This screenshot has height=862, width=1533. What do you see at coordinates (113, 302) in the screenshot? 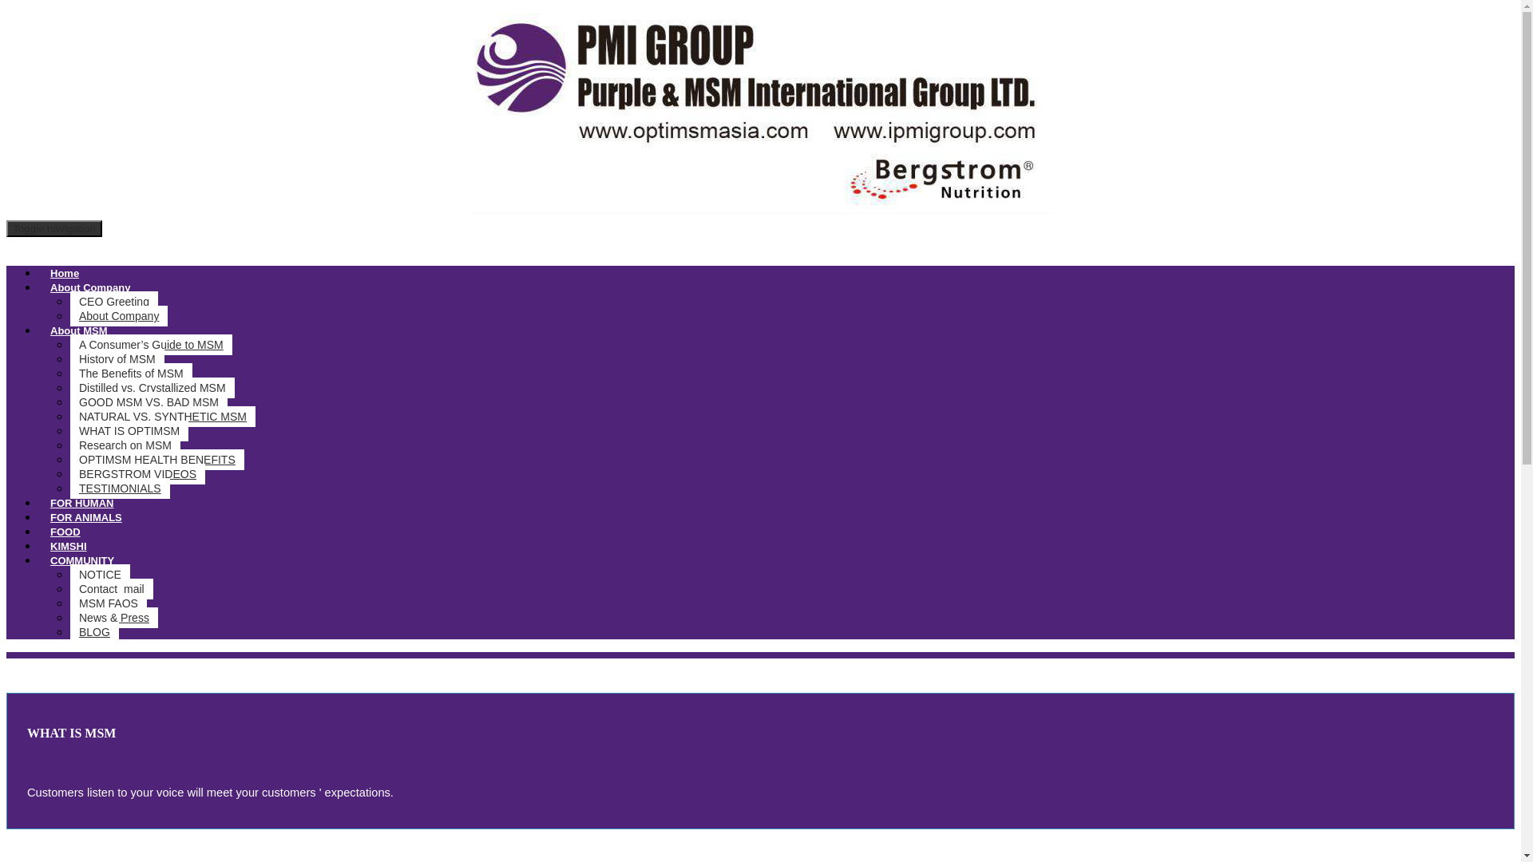
I see `CEO Greeting` at bounding box center [113, 302].